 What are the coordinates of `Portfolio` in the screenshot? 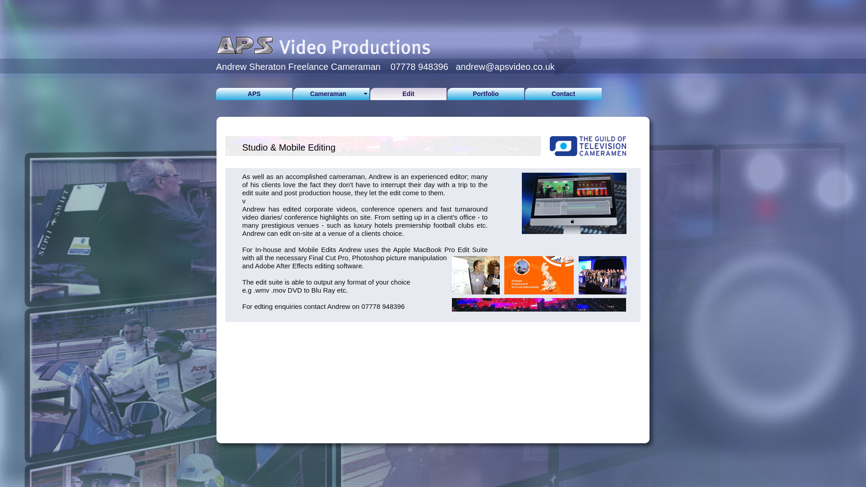 It's located at (485, 94).